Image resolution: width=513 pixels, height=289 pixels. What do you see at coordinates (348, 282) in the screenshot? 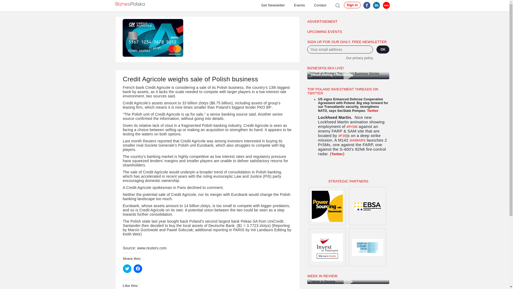
I see `Week in Review` at bounding box center [348, 282].